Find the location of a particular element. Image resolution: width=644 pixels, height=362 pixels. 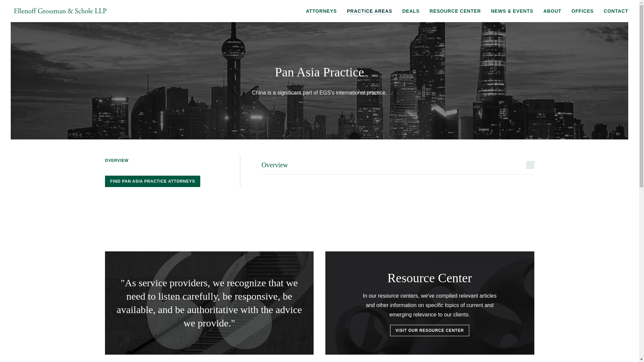

OVERVIEW is located at coordinates (116, 160).